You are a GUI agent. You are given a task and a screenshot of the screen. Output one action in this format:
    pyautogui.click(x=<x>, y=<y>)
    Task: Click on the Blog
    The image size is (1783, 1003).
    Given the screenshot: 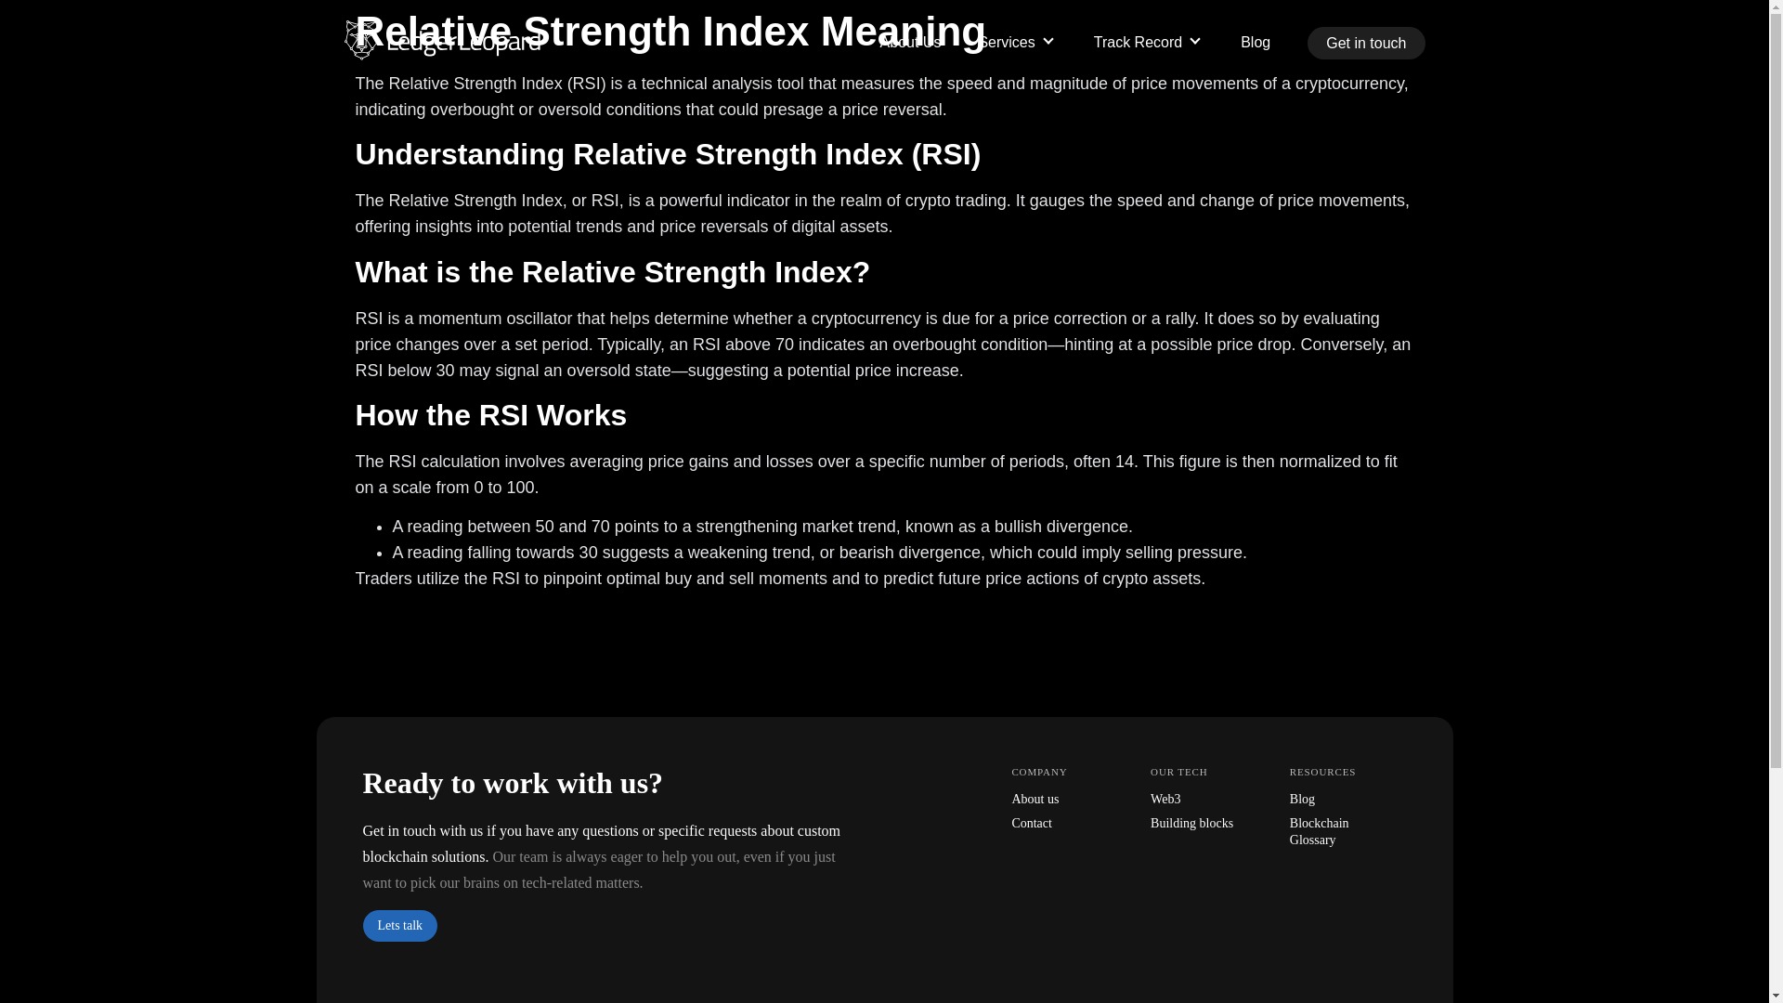 What is the action you would take?
    pyautogui.click(x=1256, y=42)
    